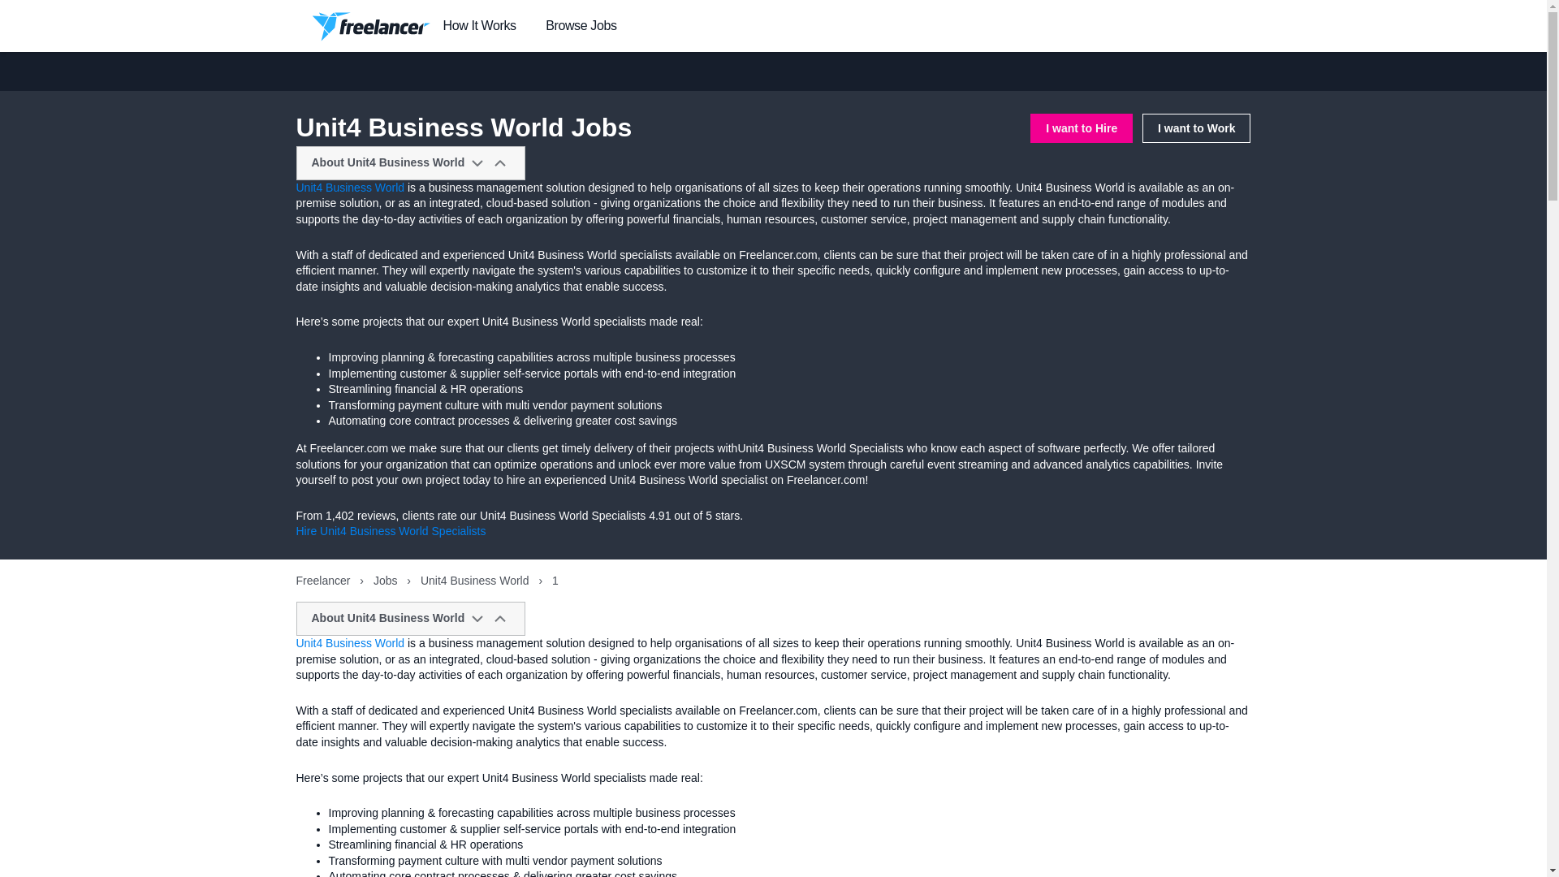 Image resolution: width=1559 pixels, height=877 pixels. Describe the element at coordinates (1196, 128) in the screenshot. I see `I want to Work` at that location.